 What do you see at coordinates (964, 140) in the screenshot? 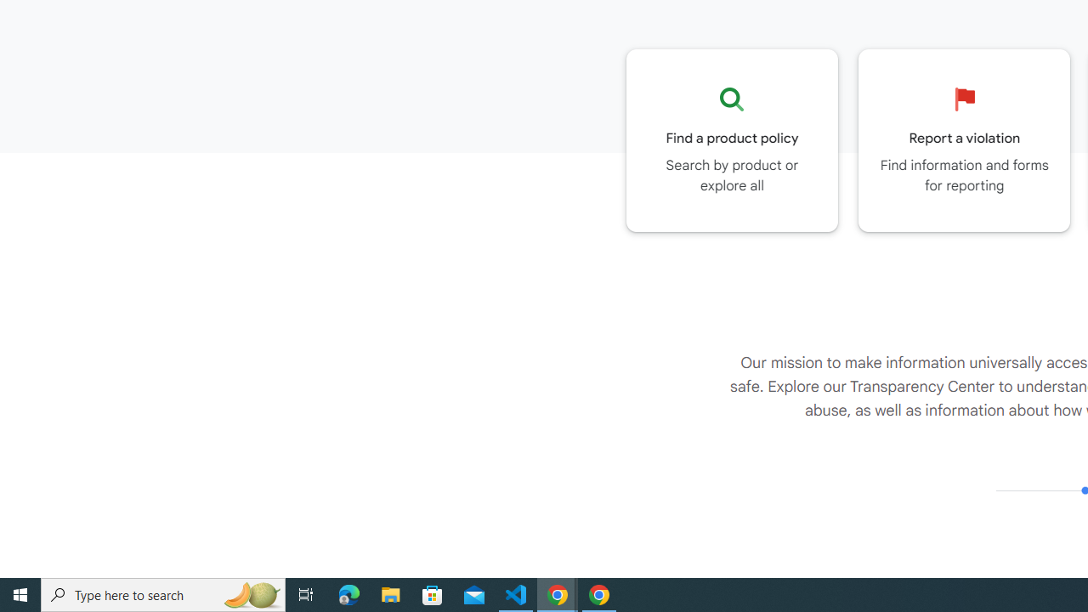
I see `Go to the Reporting and appeals page` at bounding box center [964, 140].